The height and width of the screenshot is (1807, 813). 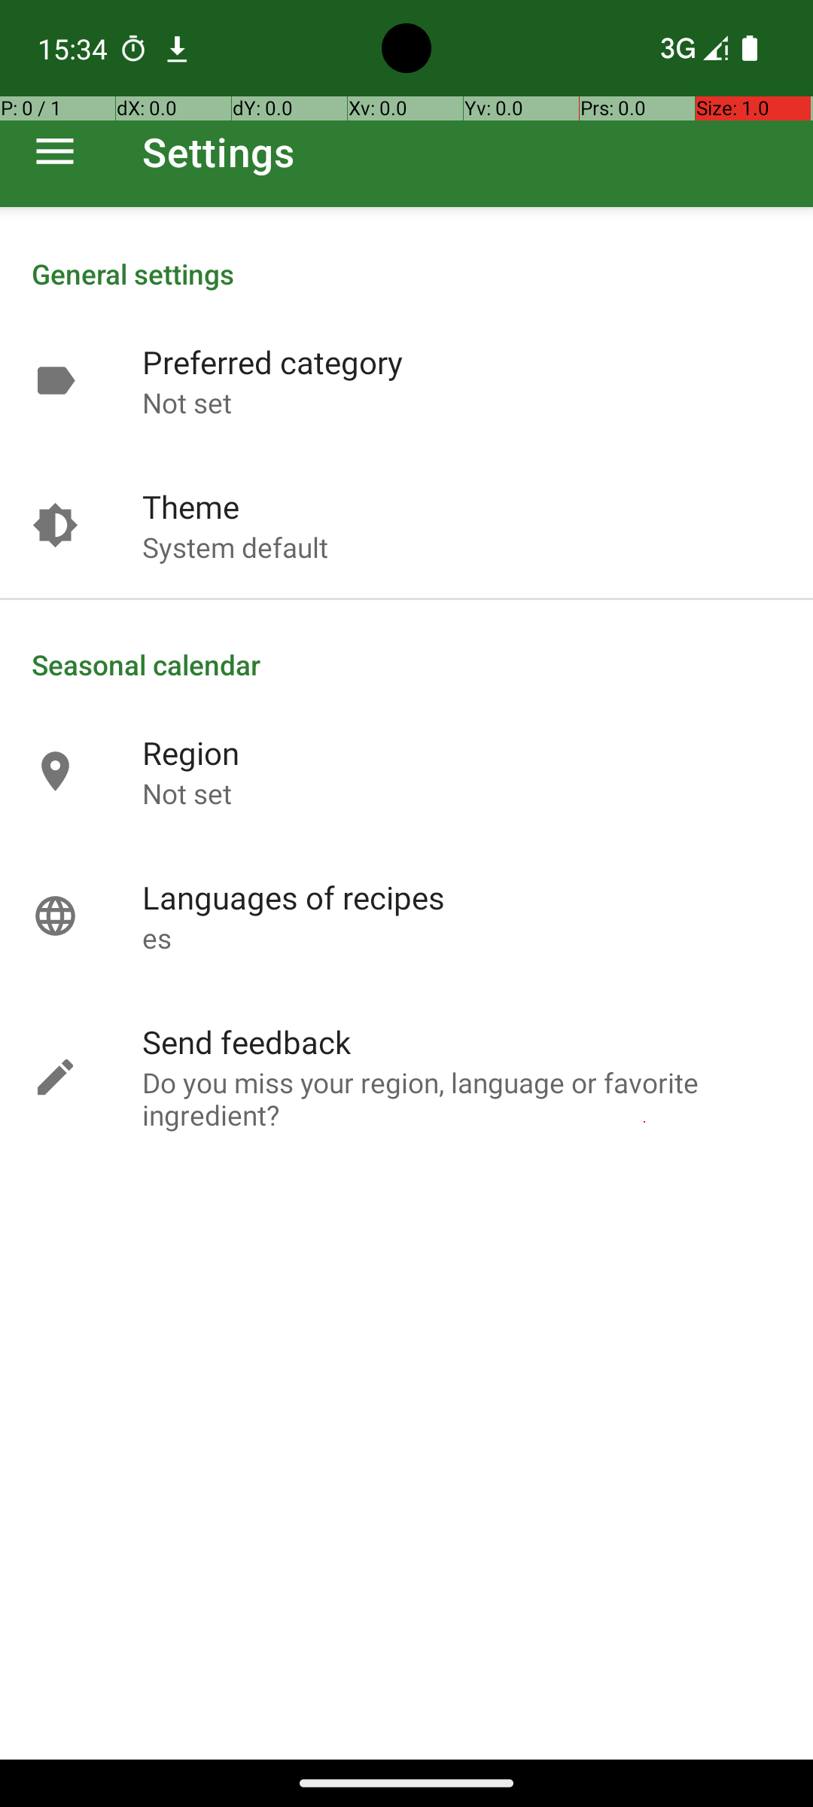 What do you see at coordinates (294, 897) in the screenshot?
I see `Languages of recipes` at bounding box center [294, 897].